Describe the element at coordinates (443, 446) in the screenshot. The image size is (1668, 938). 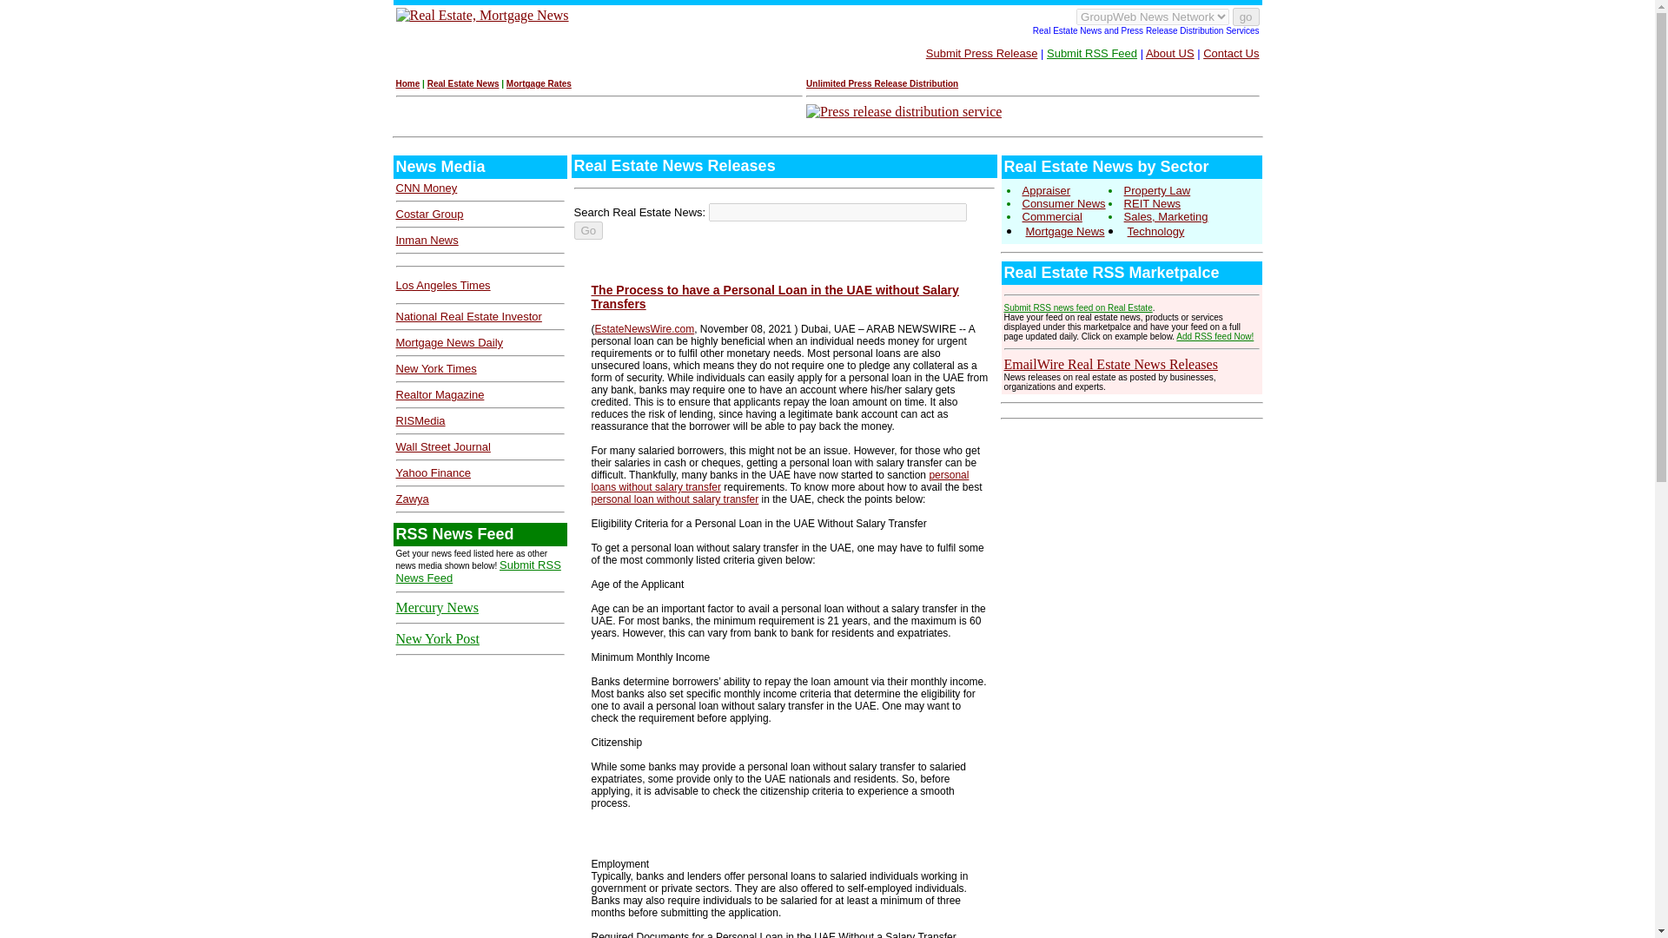
I see `Wall Street Journal` at that location.